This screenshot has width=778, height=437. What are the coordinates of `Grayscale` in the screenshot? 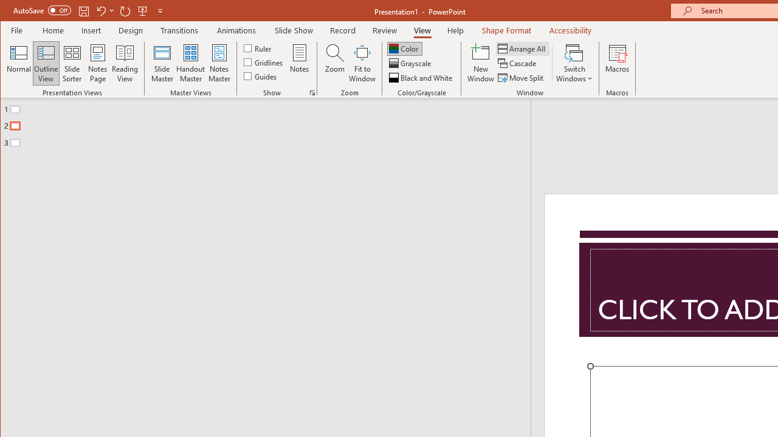 It's located at (411, 63).